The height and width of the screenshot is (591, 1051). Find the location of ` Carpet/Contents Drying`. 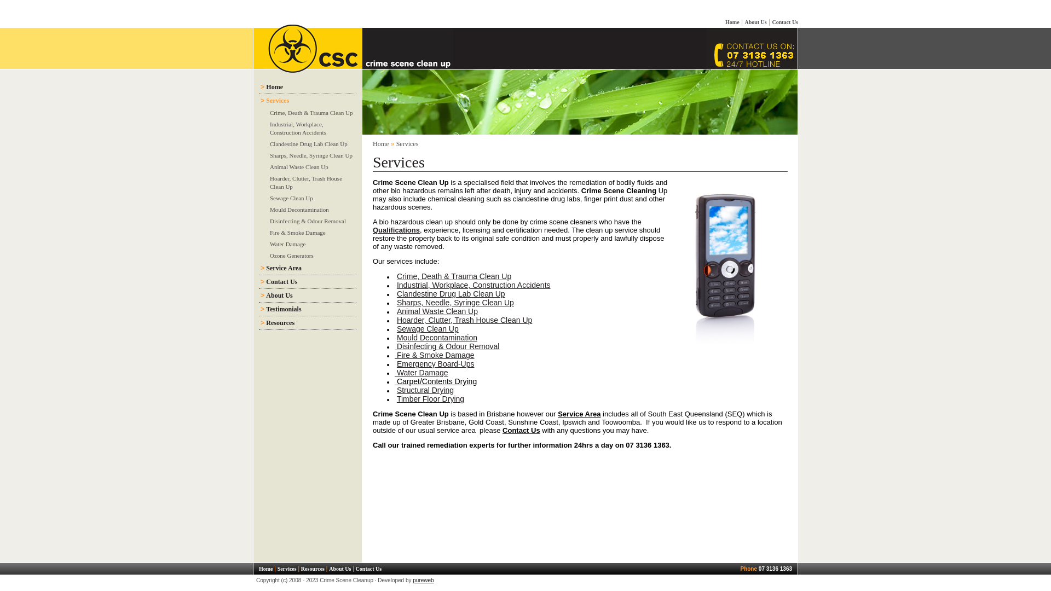

 Carpet/Contents Drying is located at coordinates (436, 381).